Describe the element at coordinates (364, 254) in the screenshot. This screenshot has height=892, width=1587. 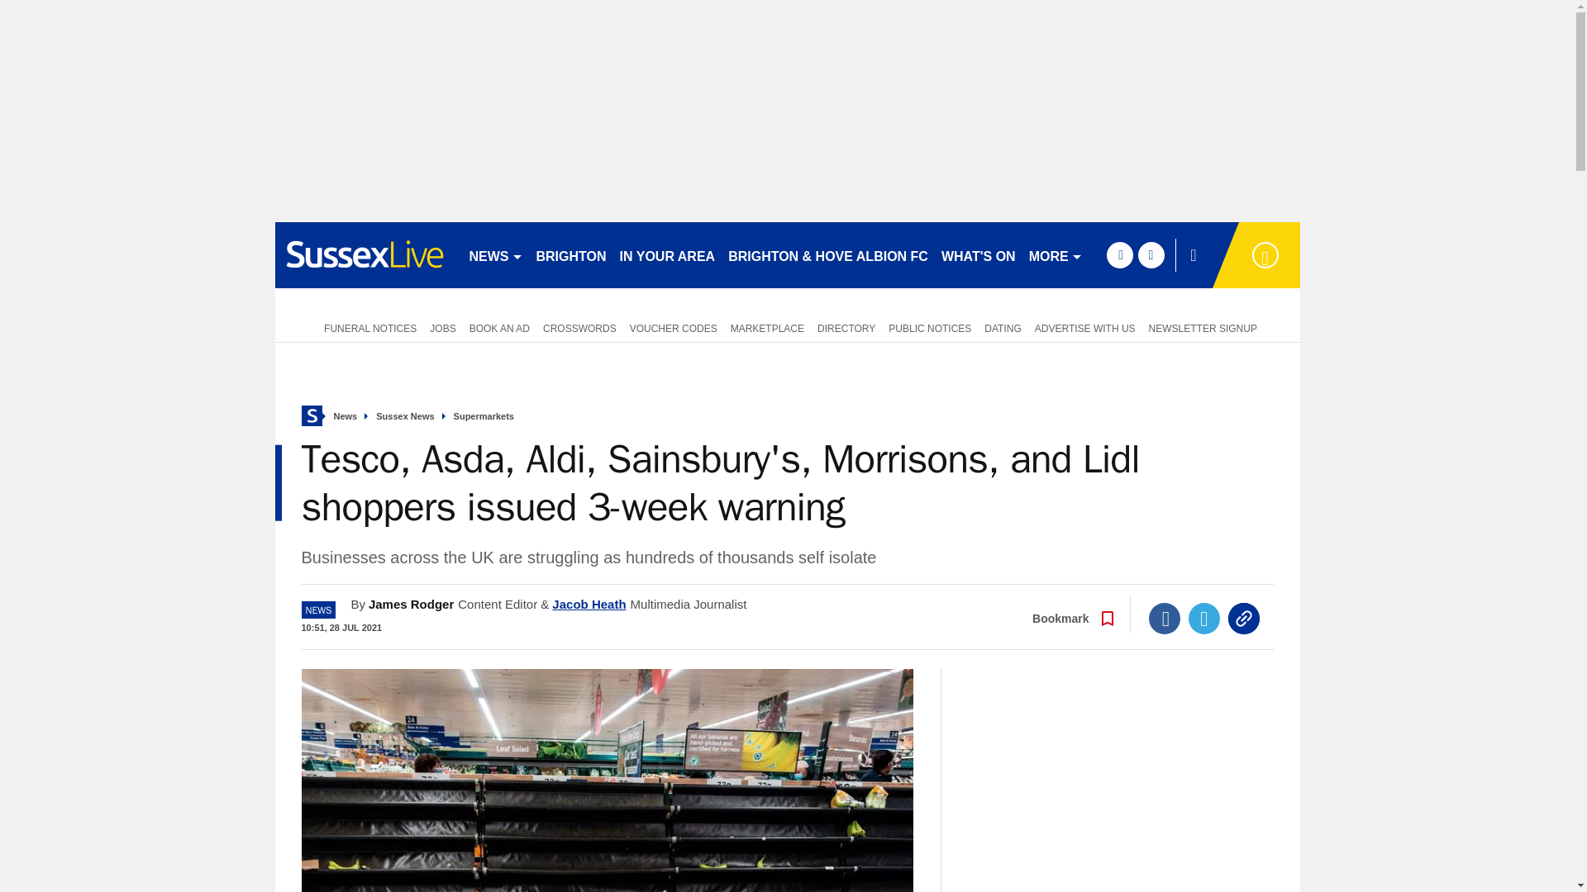
I see `sussexlive` at that location.